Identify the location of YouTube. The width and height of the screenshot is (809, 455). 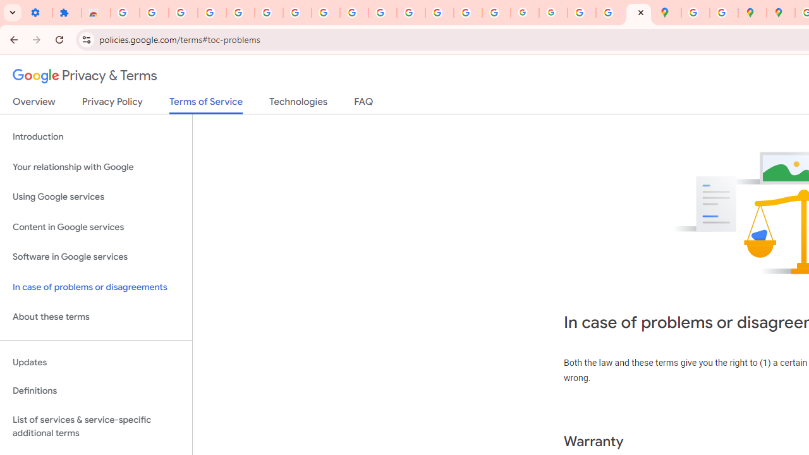
(354, 13).